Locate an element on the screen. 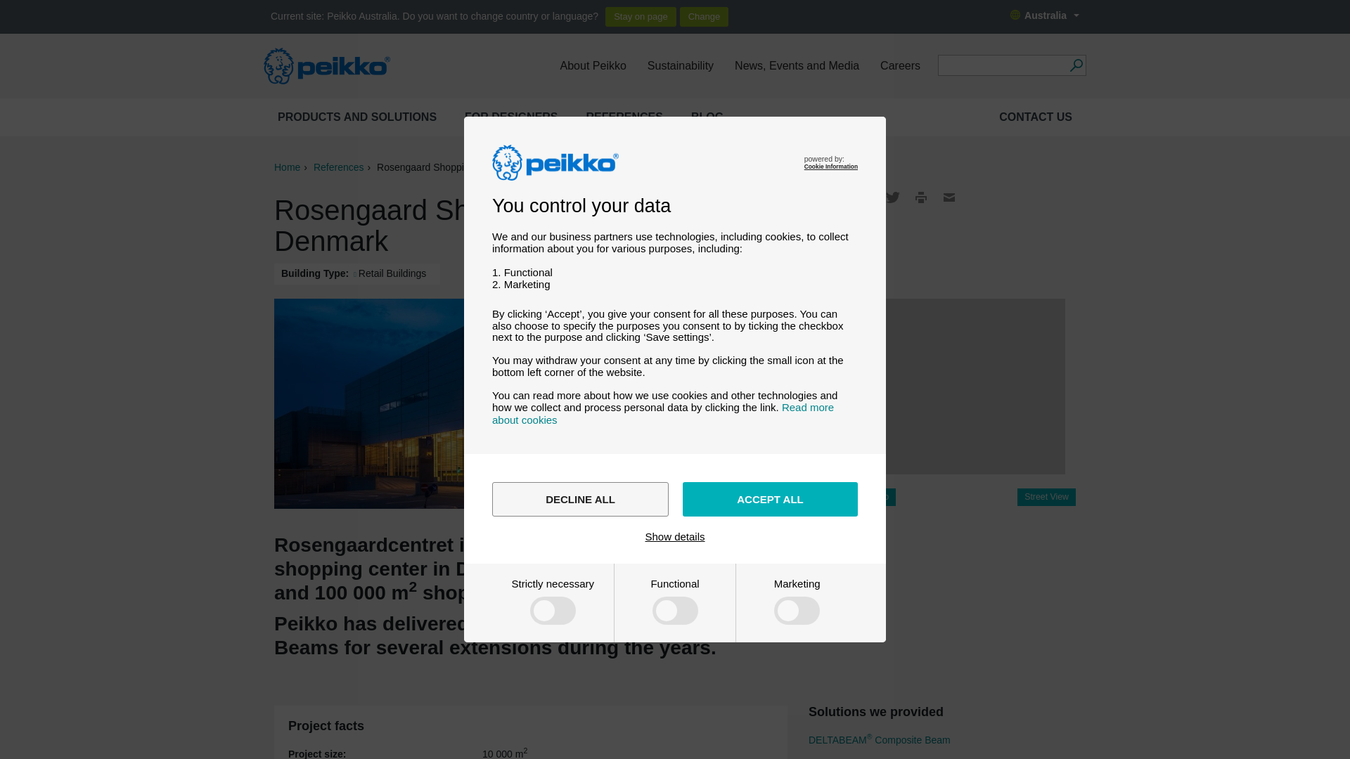 Image resolution: width=1350 pixels, height=759 pixels. Email link is located at coordinates (949, 197).